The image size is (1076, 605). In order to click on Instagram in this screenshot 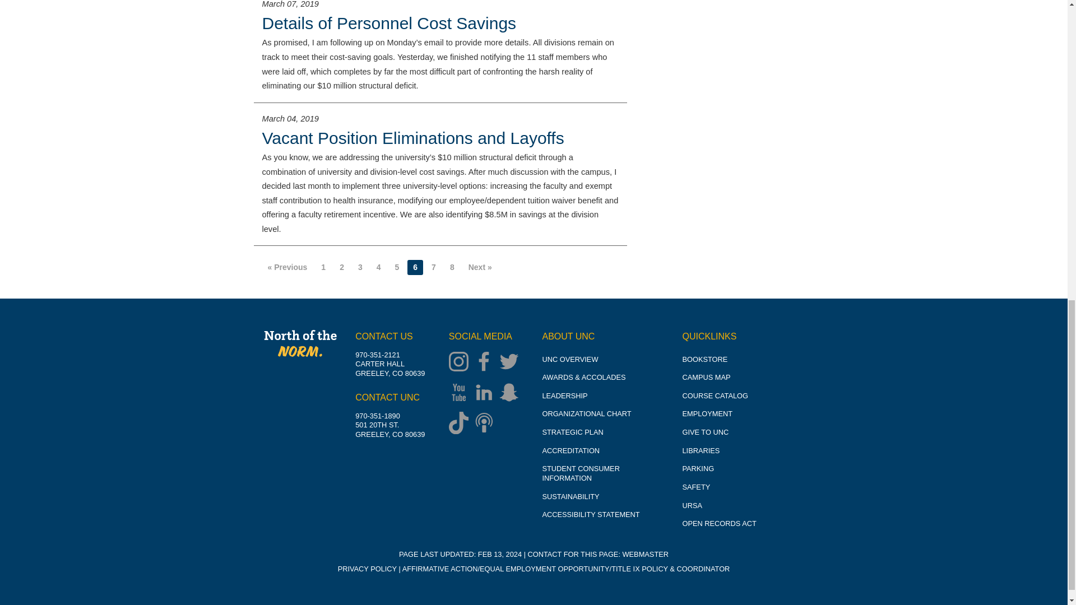, I will do `click(461, 362)`.